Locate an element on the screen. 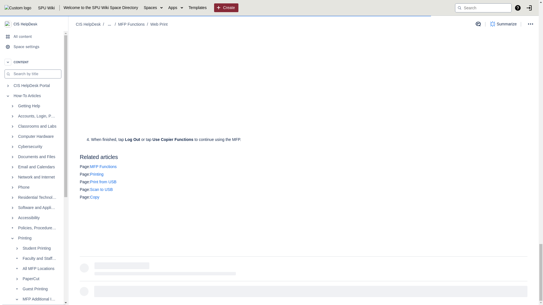 The width and height of the screenshot is (543, 305). Page is located at coordinates (85, 174).